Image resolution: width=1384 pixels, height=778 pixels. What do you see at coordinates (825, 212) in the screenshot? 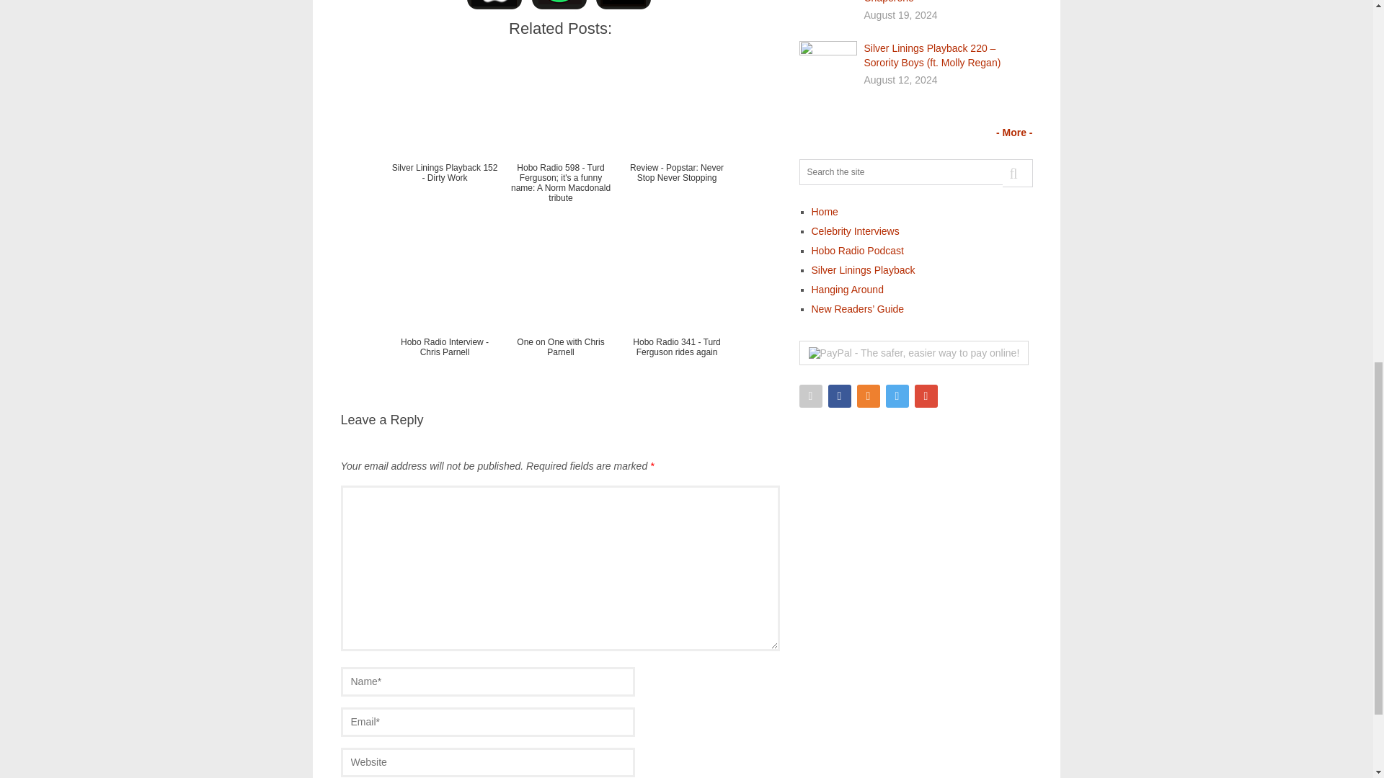
I see `Home` at bounding box center [825, 212].